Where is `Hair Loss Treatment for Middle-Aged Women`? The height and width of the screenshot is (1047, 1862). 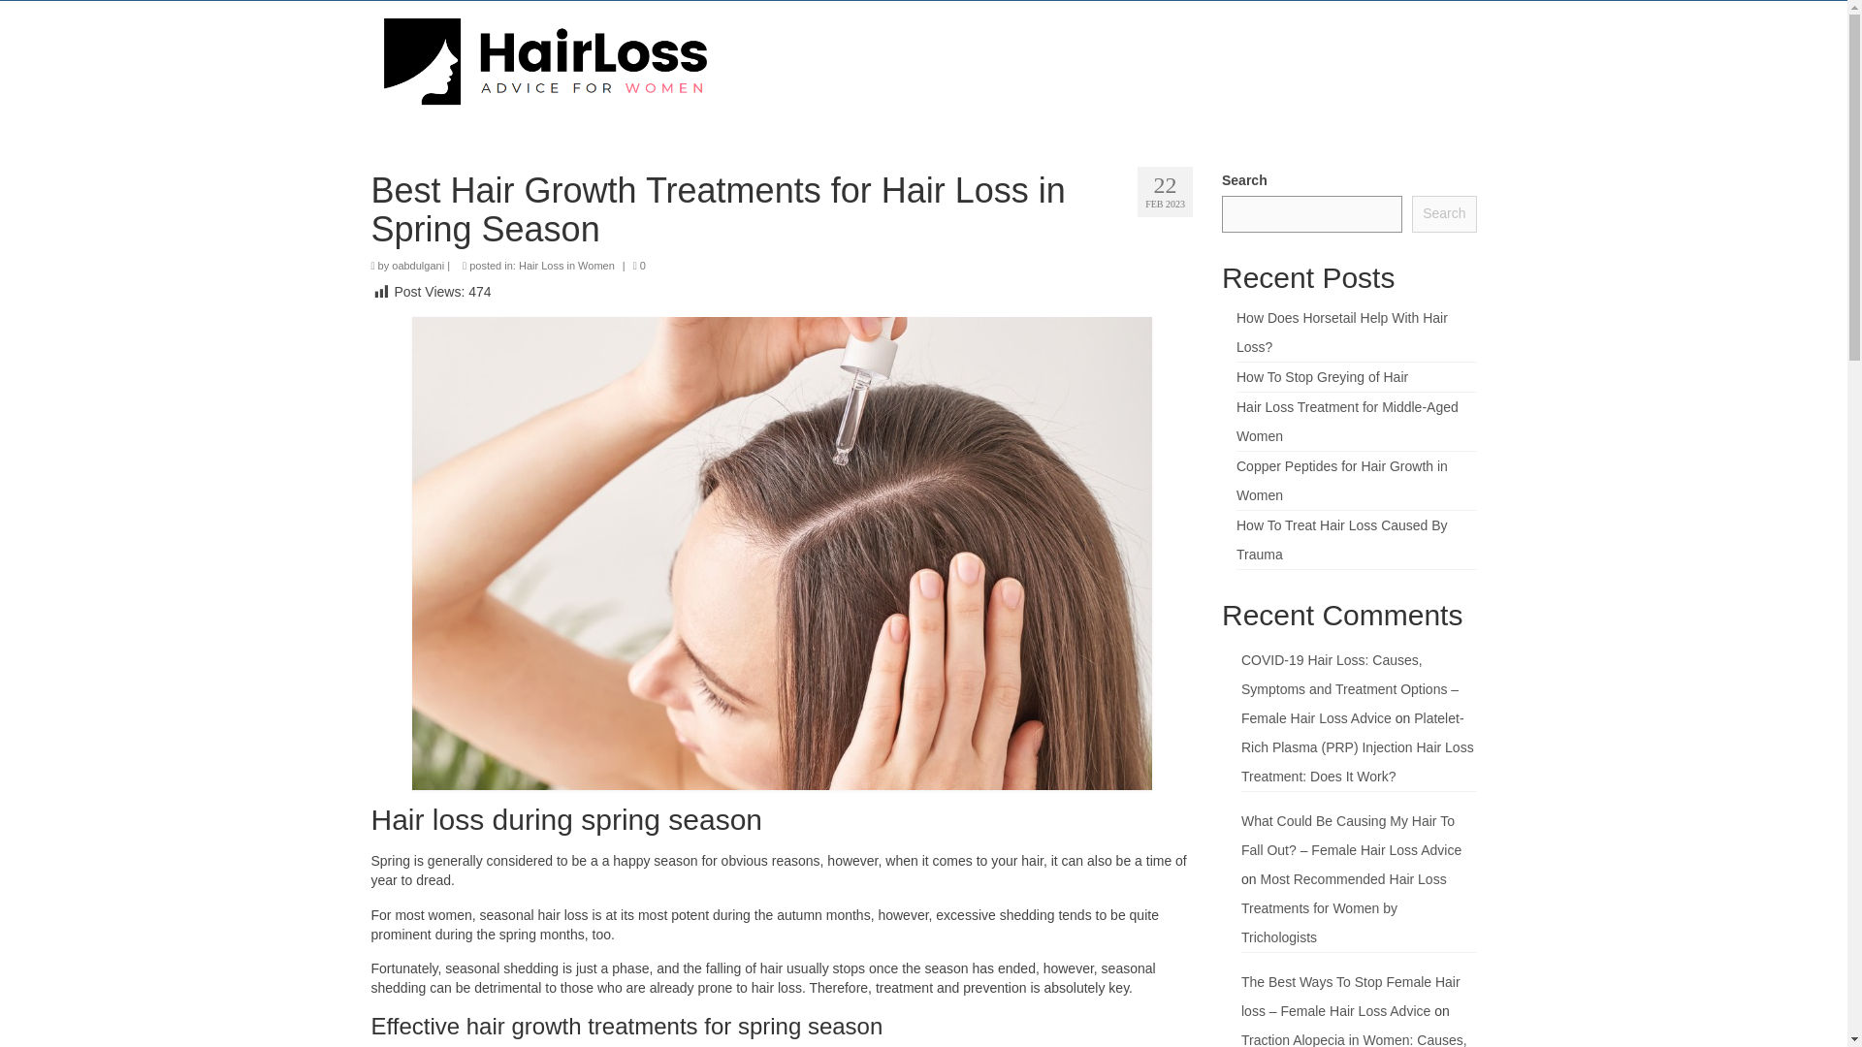 Hair Loss Treatment for Middle-Aged Women is located at coordinates (1346, 421).